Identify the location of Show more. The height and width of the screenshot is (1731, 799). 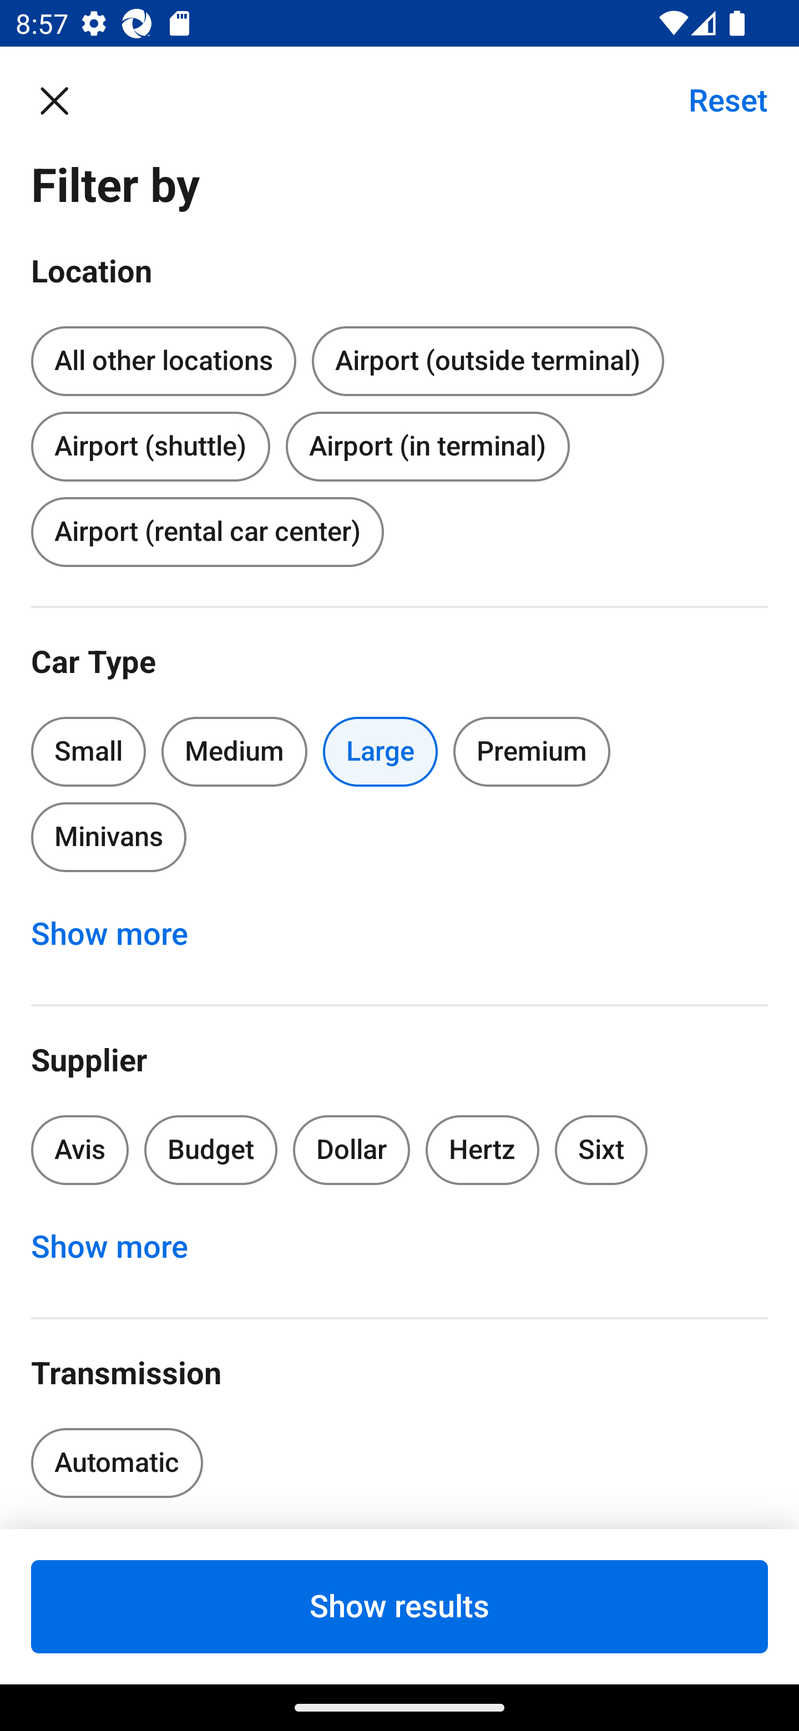
(121, 934).